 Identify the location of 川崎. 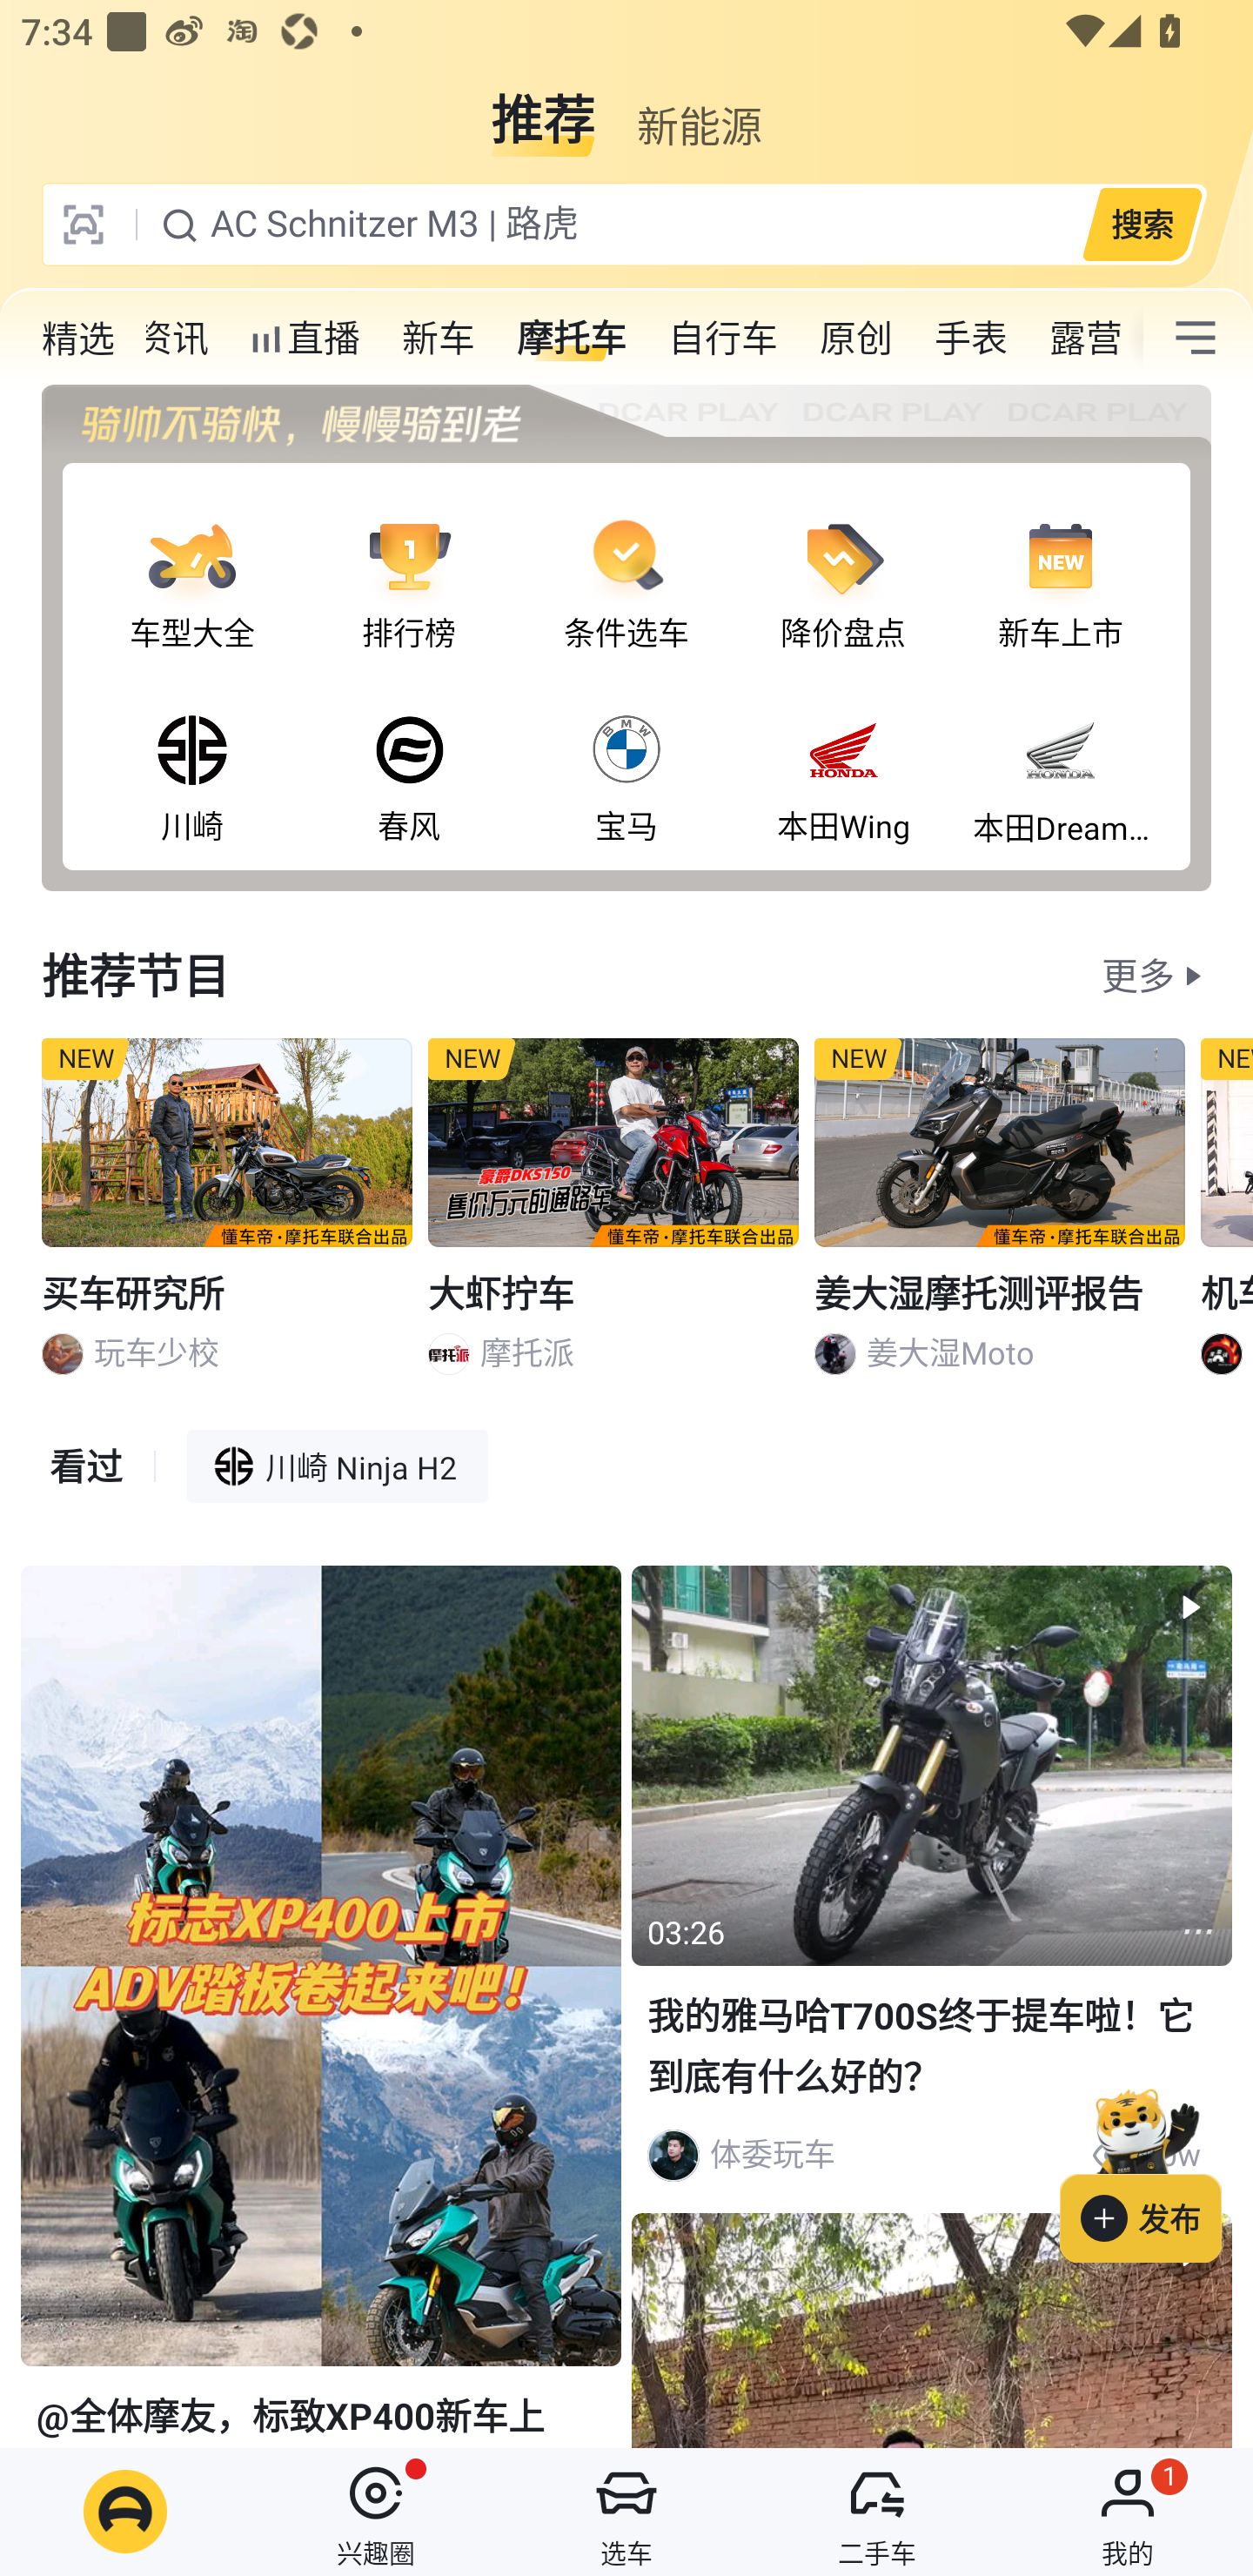
(191, 753).